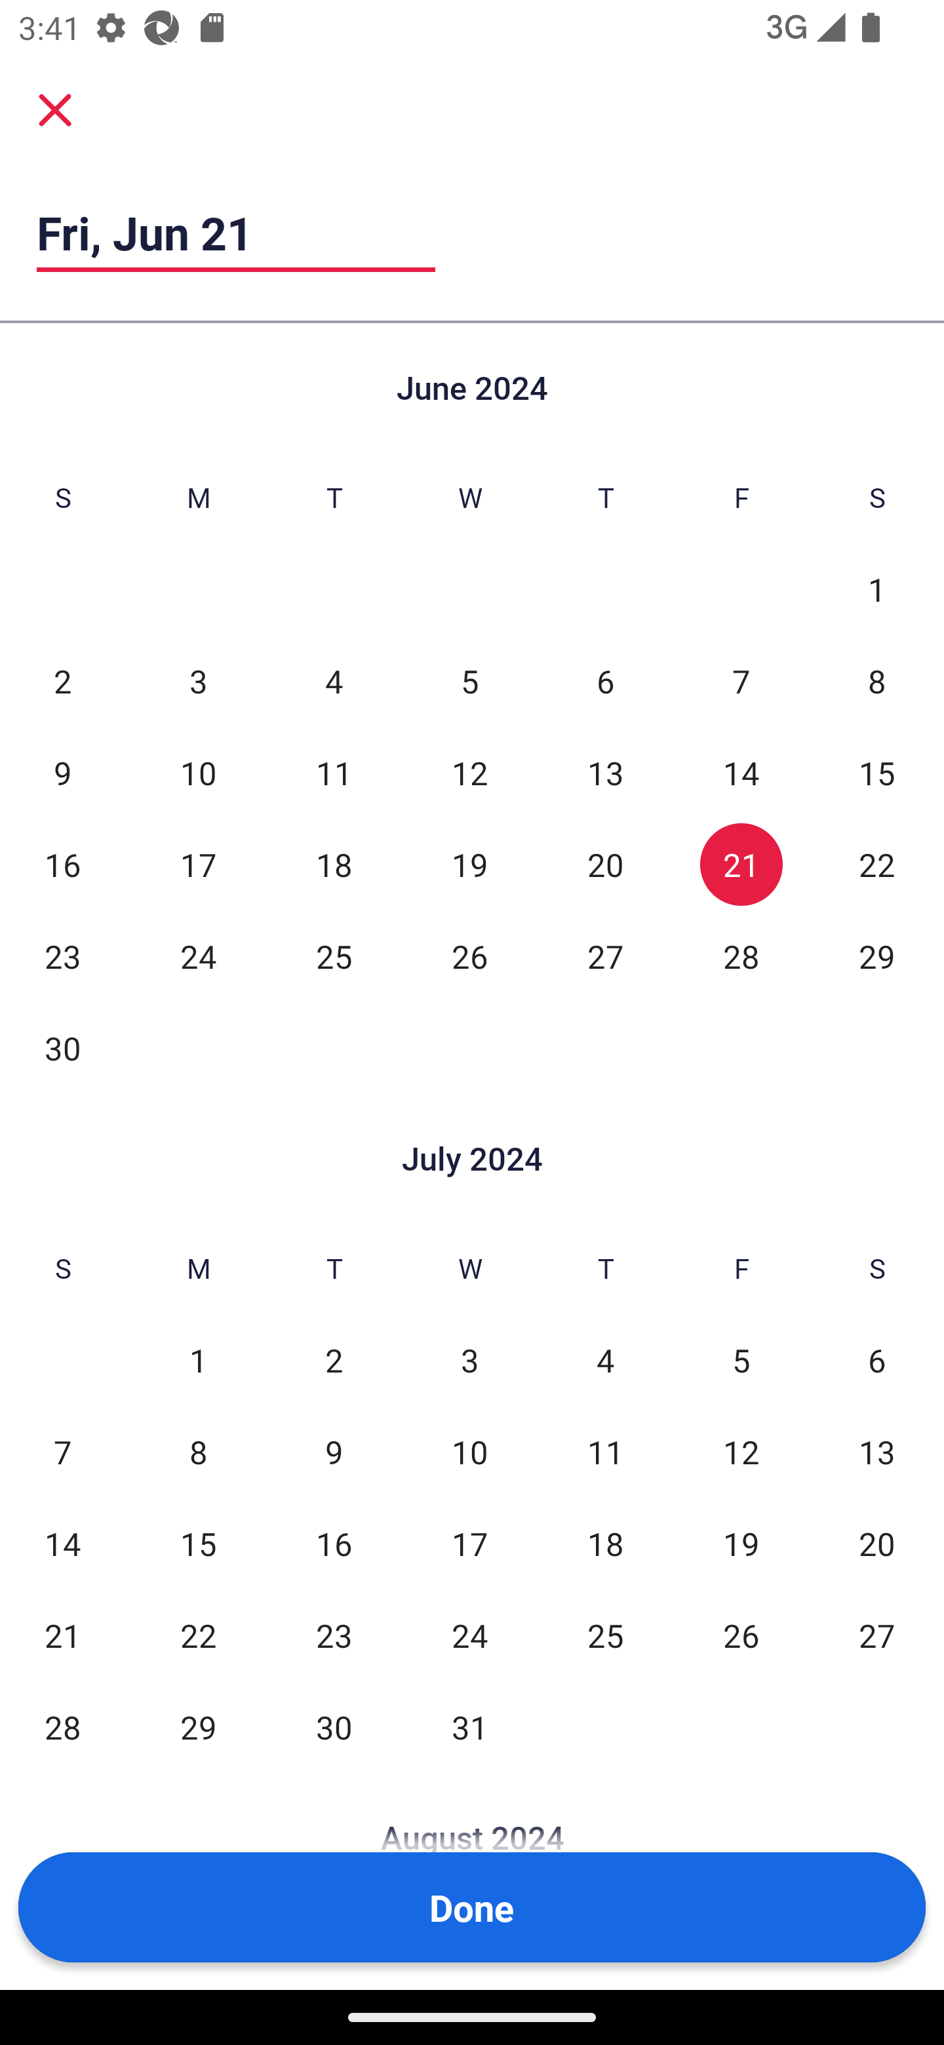  What do you see at coordinates (877, 1635) in the screenshot?
I see `27 Sat, Jul 27, Not Selected` at bounding box center [877, 1635].